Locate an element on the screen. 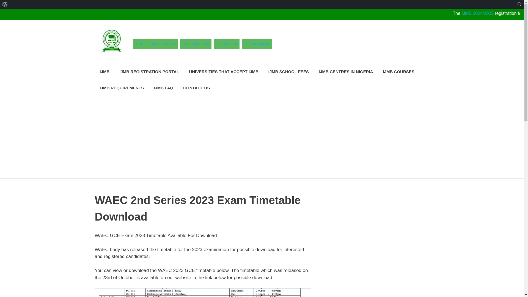  UNIVERSITIES THAT ACCEPT IJMB is located at coordinates (224, 72).